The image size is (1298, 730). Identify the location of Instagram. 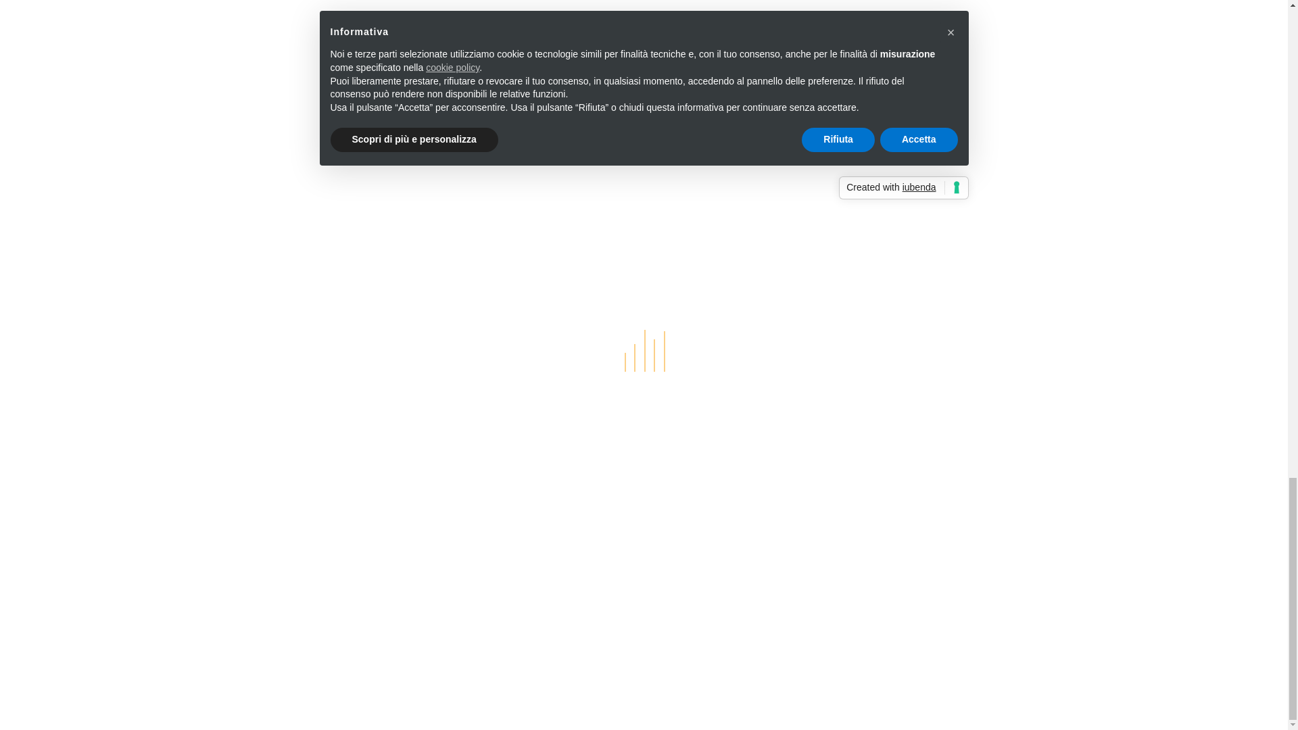
(575, 42).